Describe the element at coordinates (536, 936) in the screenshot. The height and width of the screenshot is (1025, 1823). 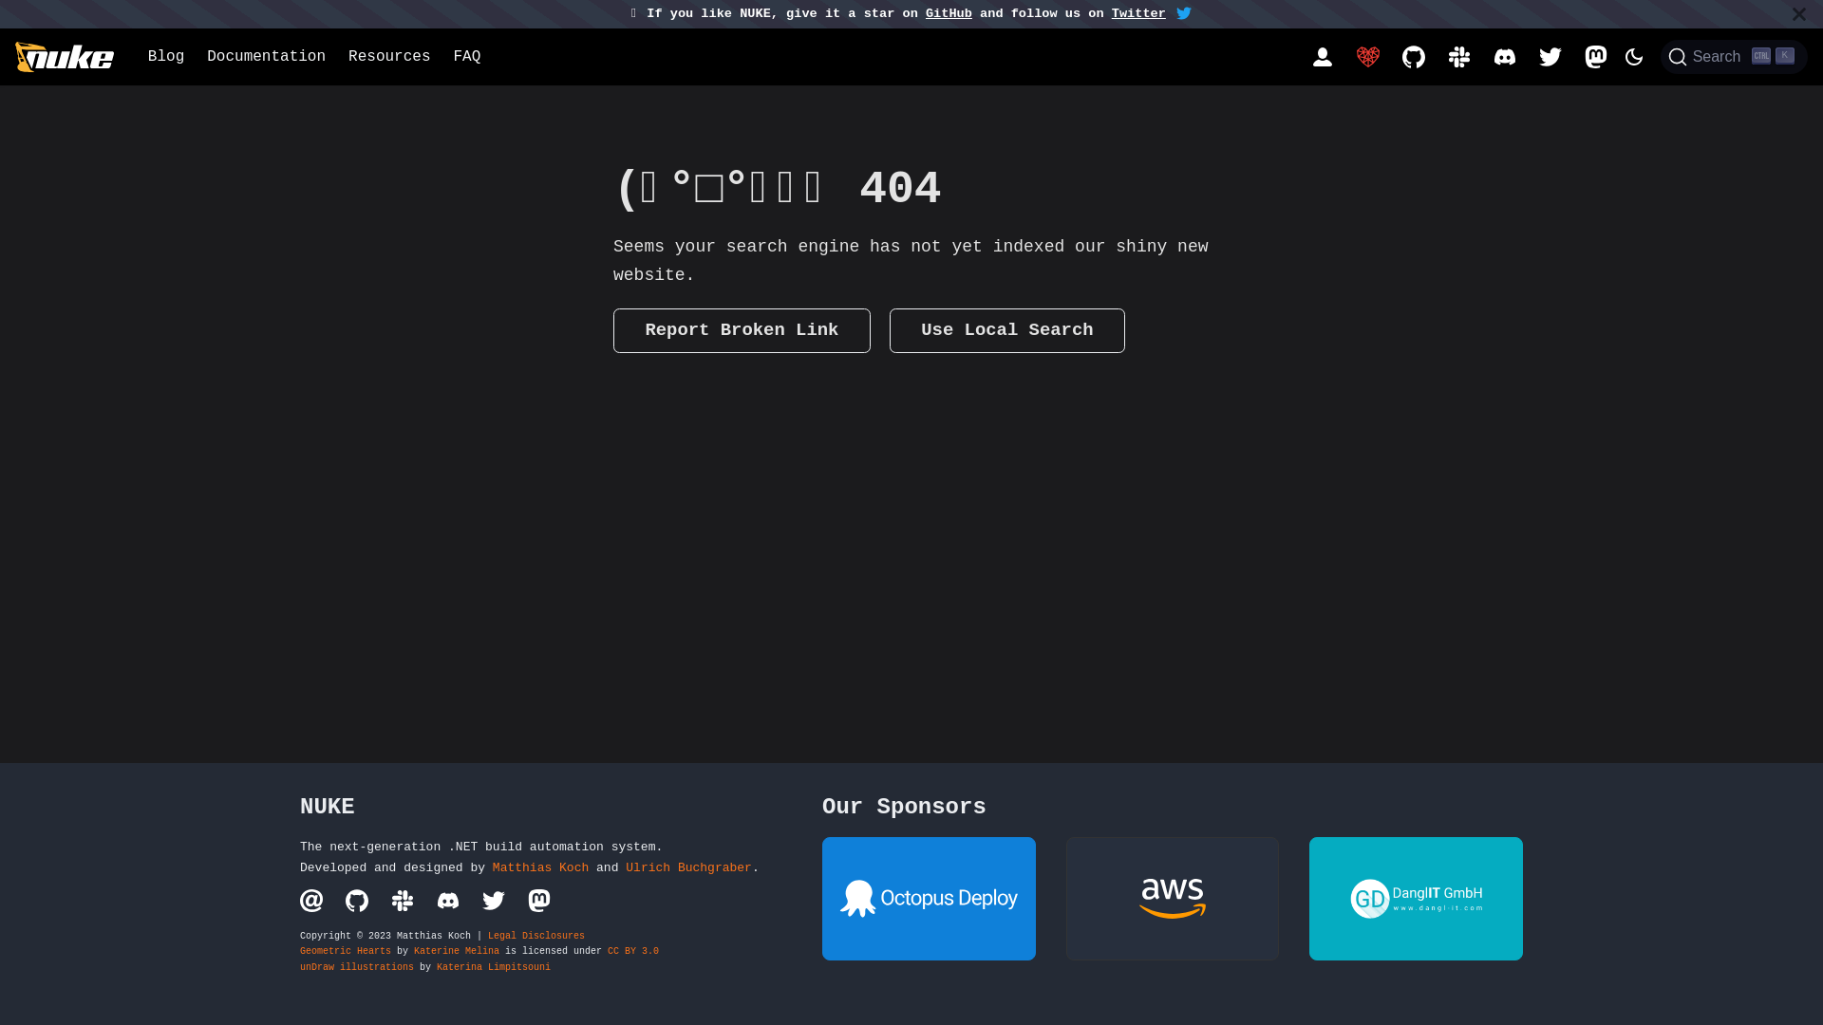
I see `Legal Disclosures` at that location.